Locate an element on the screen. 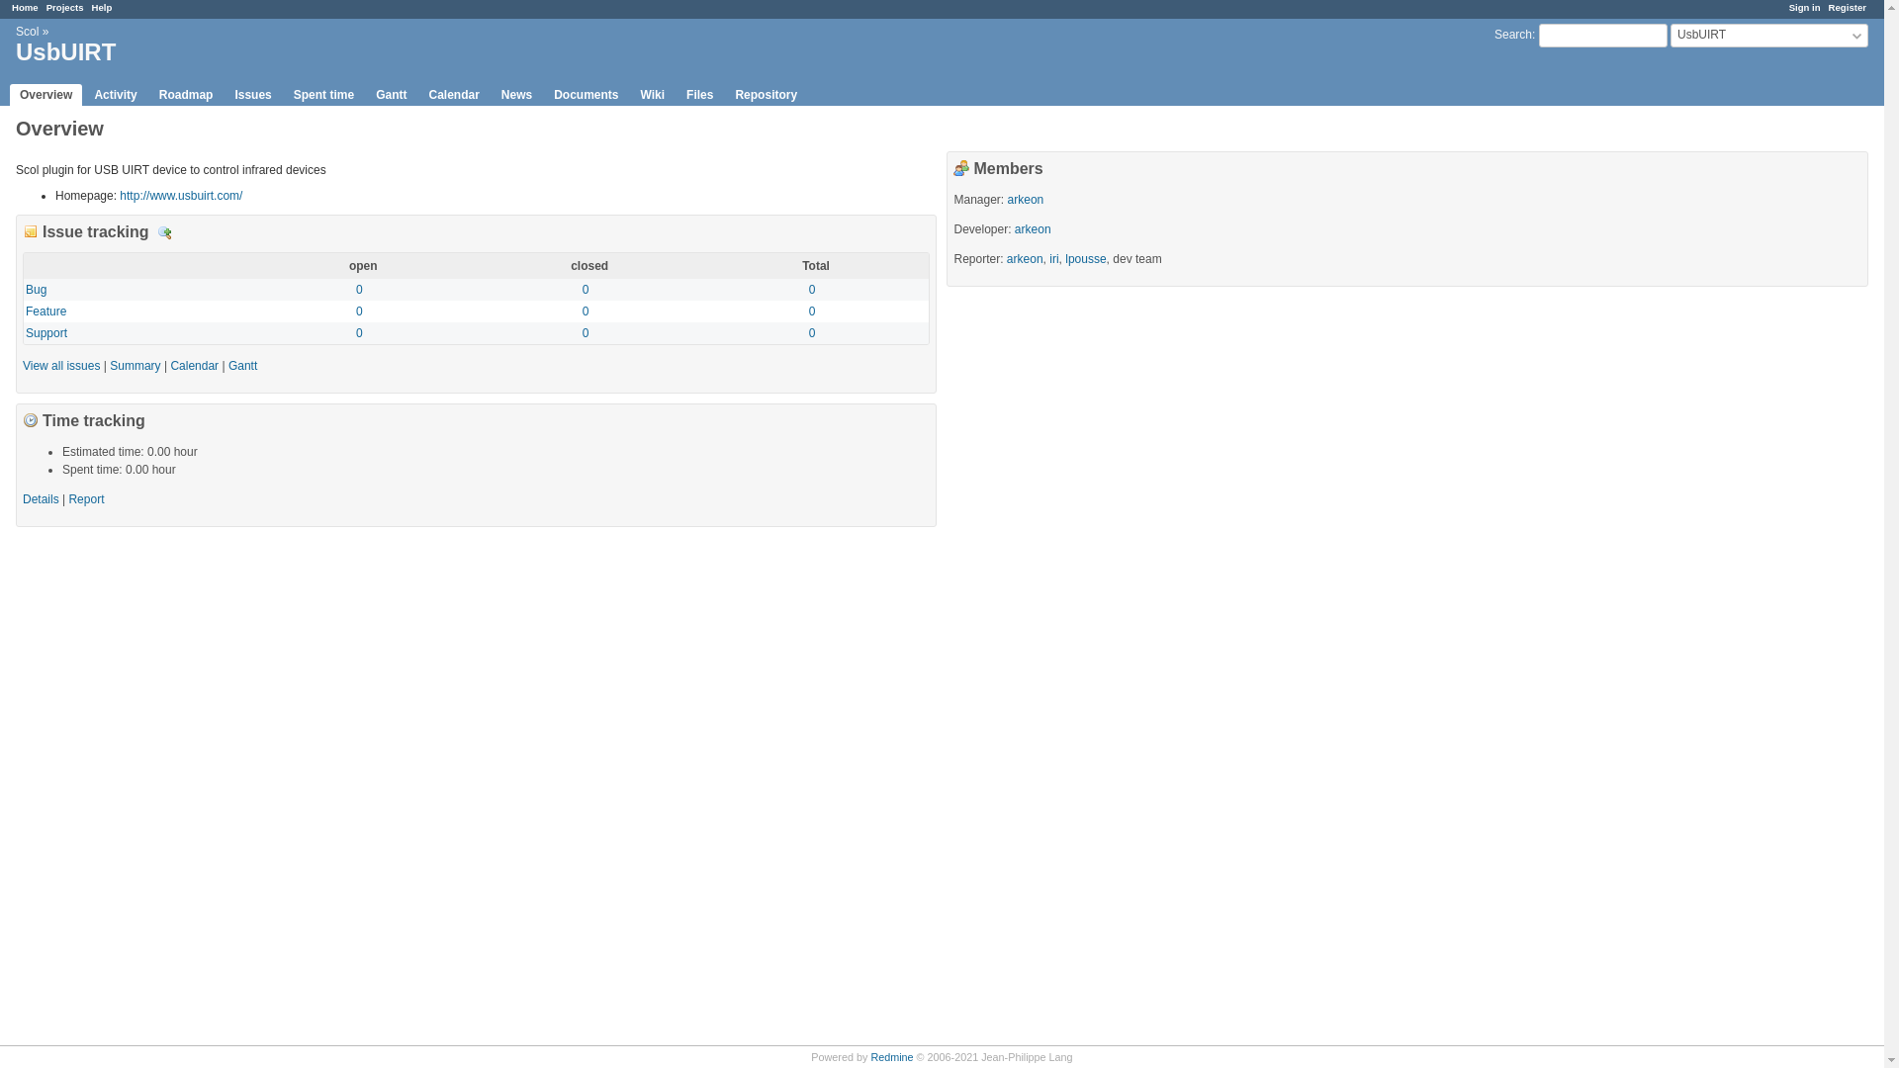 This screenshot has height=1068, width=1899. Roadmap is located at coordinates (186, 95).